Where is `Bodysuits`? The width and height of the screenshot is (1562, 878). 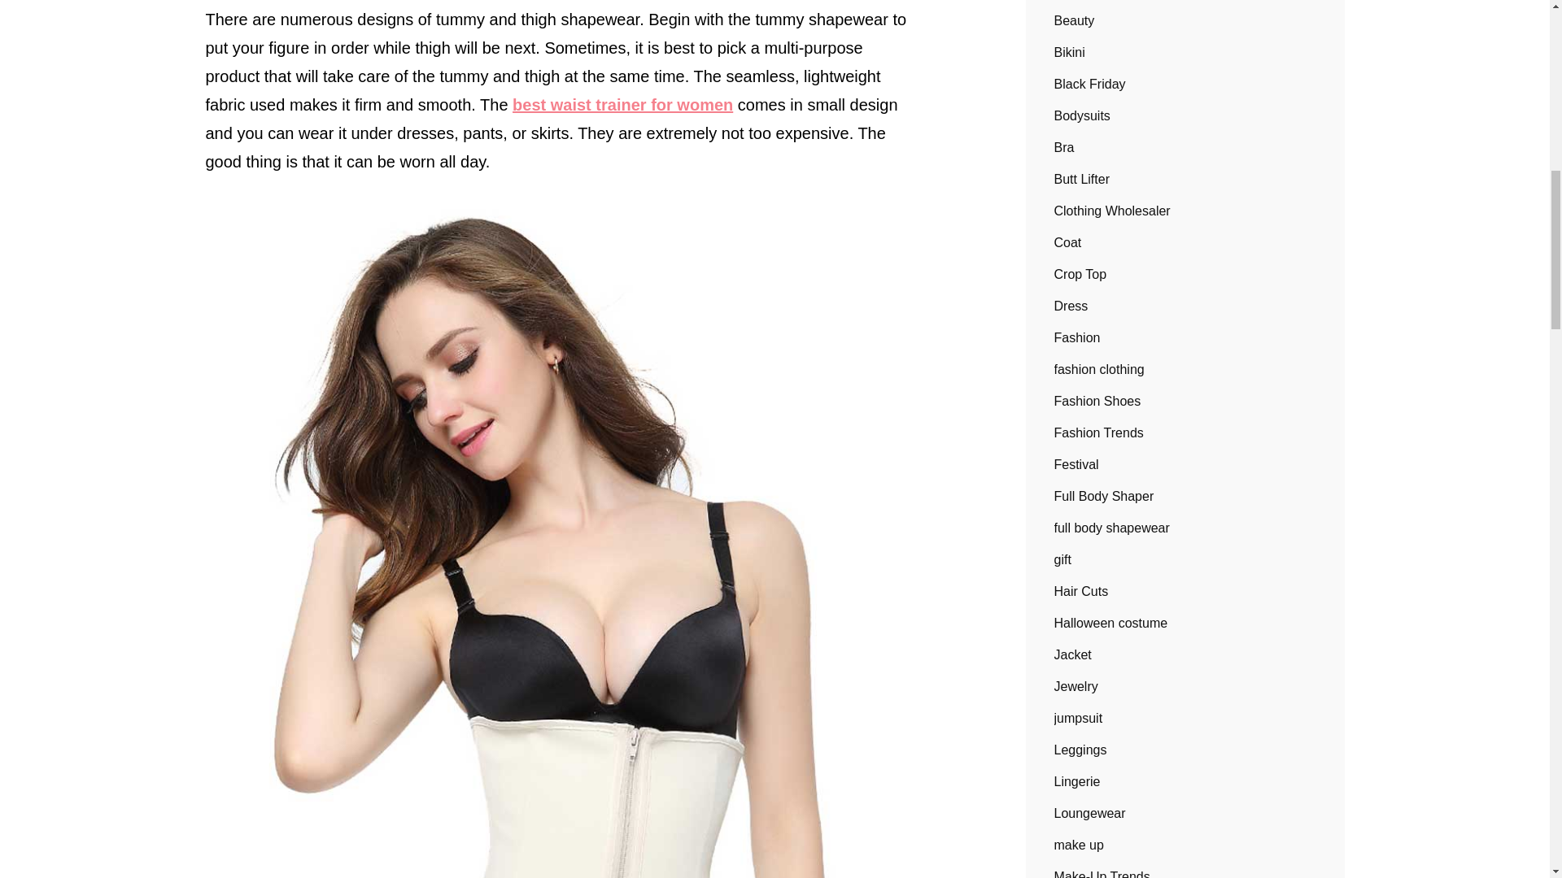
Bodysuits is located at coordinates (1082, 115).